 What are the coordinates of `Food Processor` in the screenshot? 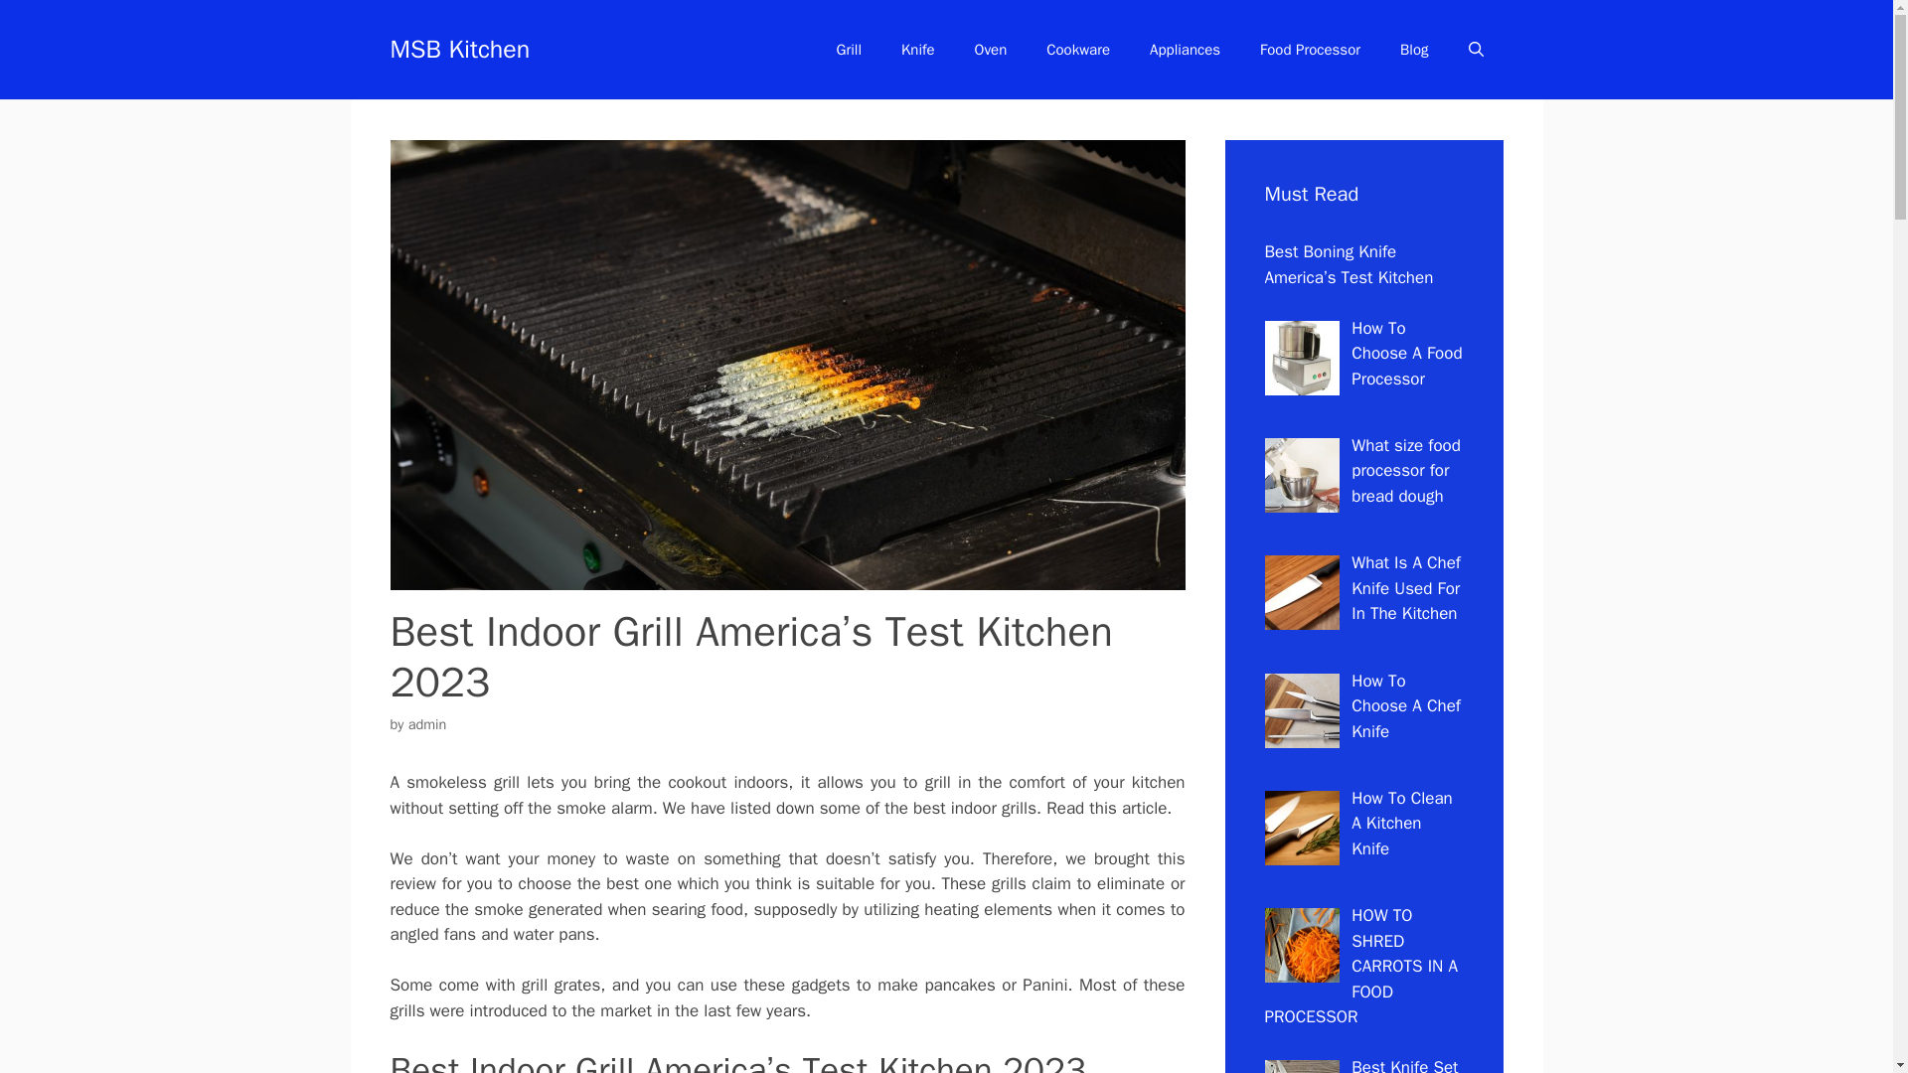 It's located at (1310, 50).